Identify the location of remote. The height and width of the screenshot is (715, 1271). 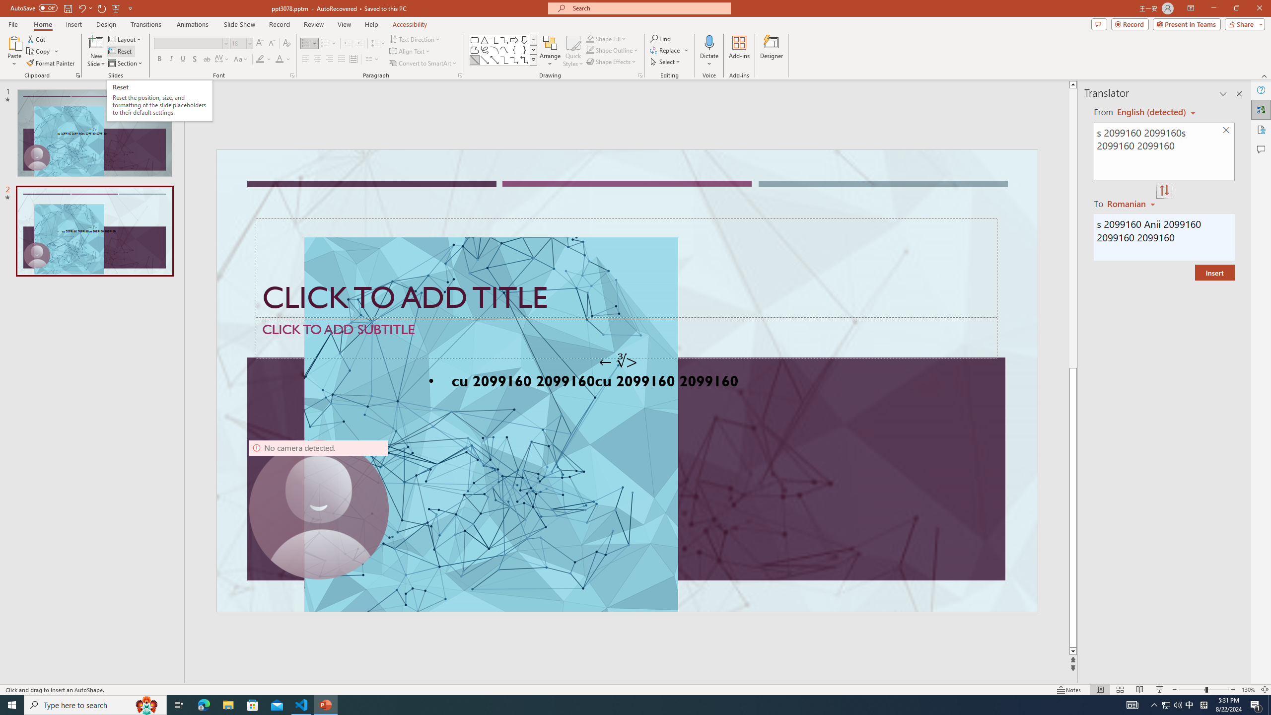
(61, 669).